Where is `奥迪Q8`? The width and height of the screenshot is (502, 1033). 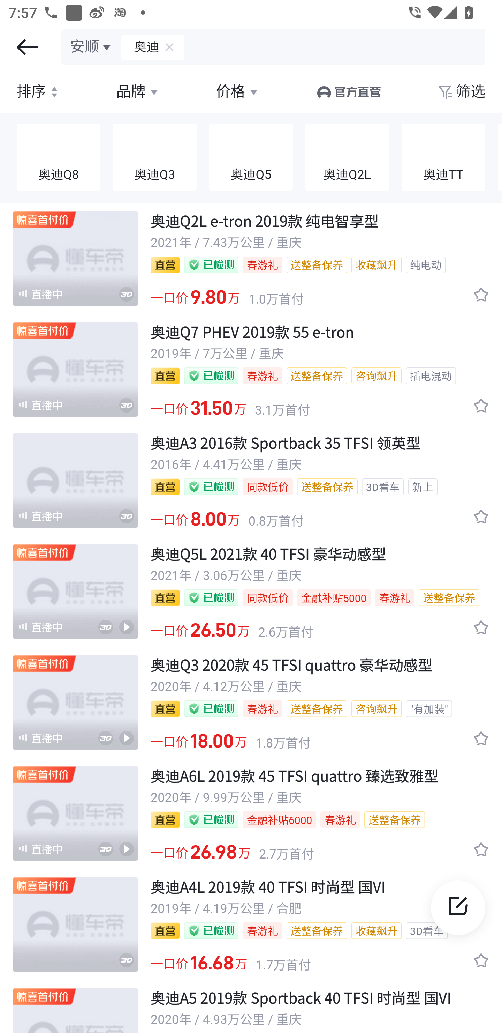 奥迪Q8 is located at coordinates (59, 157).